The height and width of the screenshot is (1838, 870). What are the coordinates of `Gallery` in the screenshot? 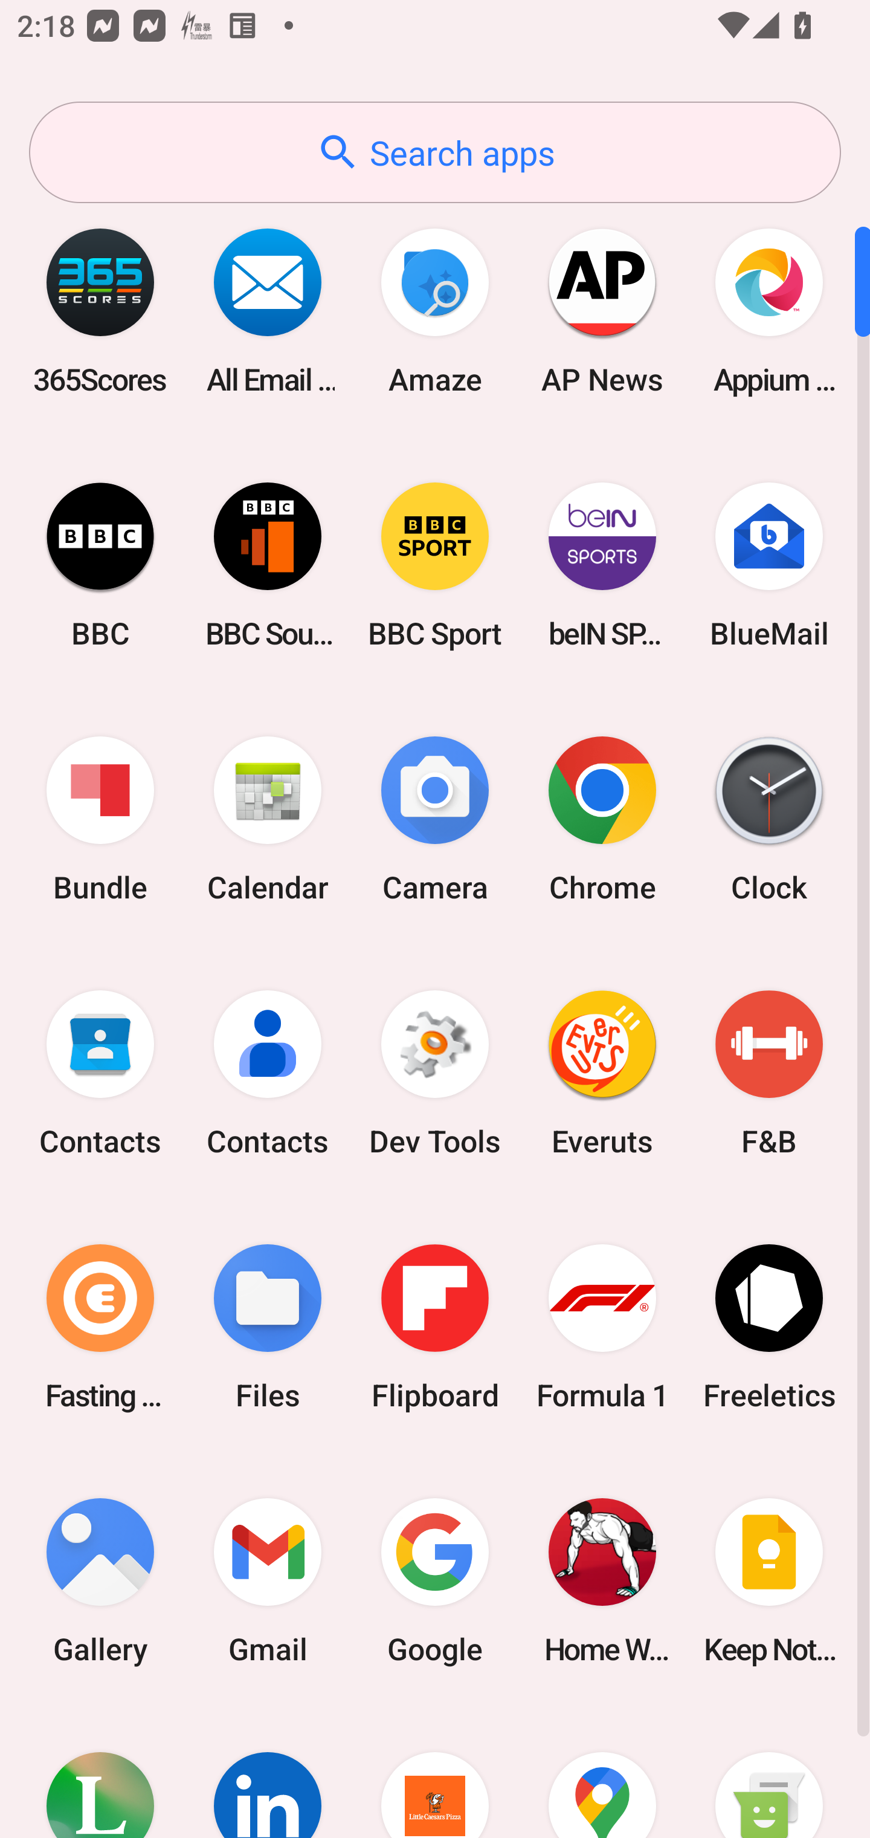 It's located at (100, 1580).